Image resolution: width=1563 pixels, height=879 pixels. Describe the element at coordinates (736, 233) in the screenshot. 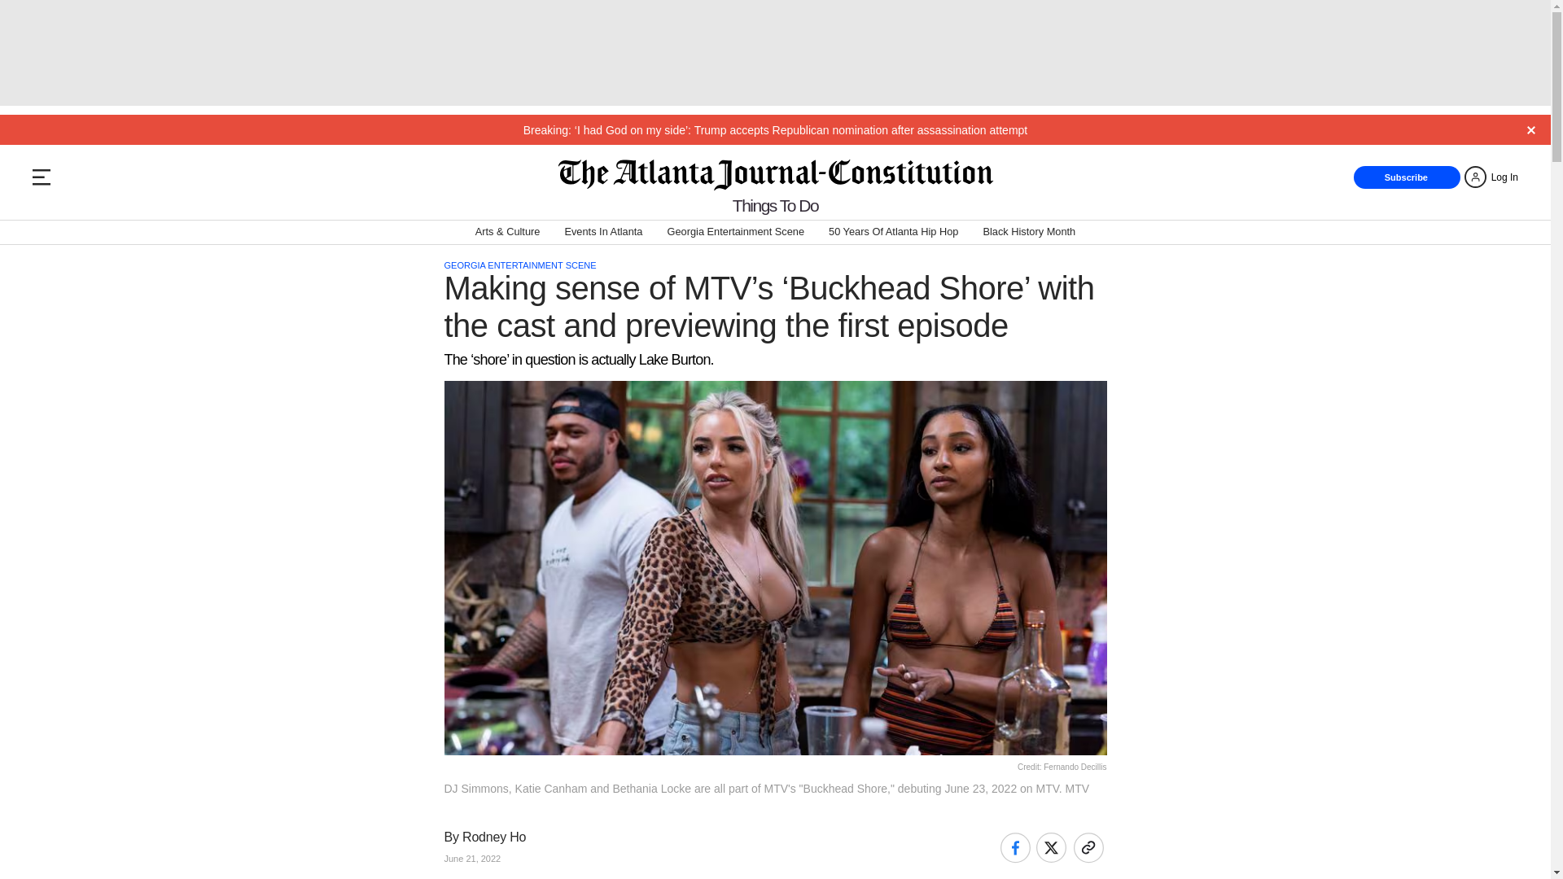

I see `Georgia Entertainment Scene` at that location.